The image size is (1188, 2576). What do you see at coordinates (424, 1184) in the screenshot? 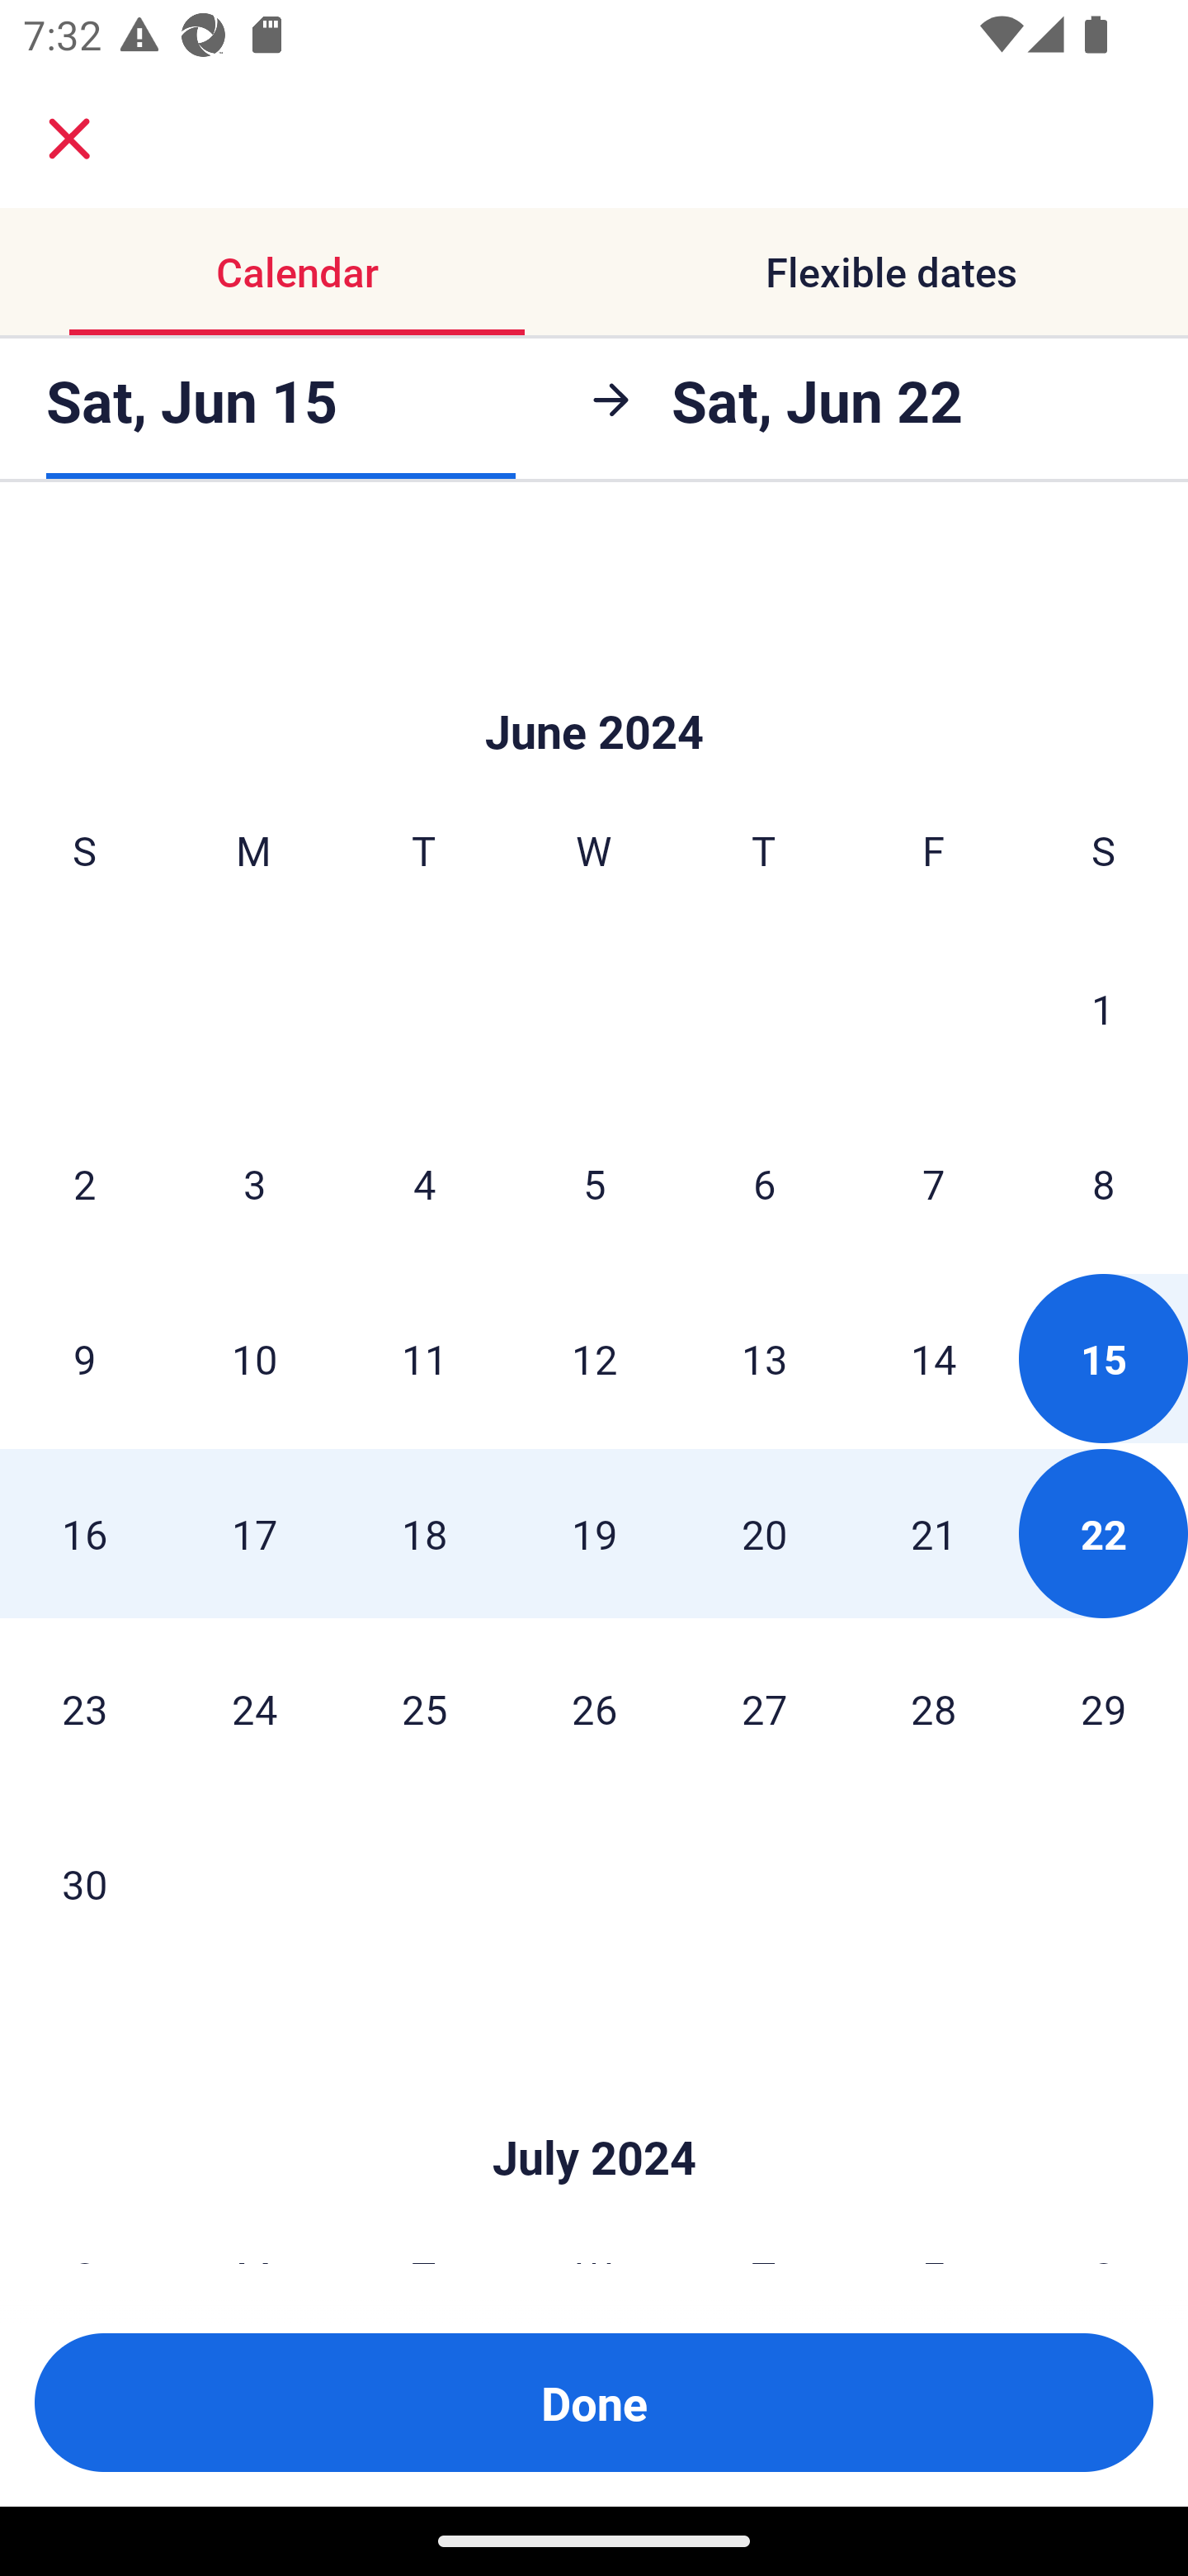
I see `4 Tuesday, June 4, 2024` at bounding box center [424, 1184].